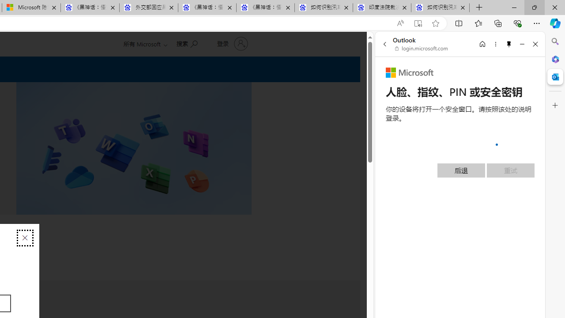  What do you see at coordinates (422, 49) in the screenshot?
I see `login.microsoft.com` at bounding box center [422, 49].